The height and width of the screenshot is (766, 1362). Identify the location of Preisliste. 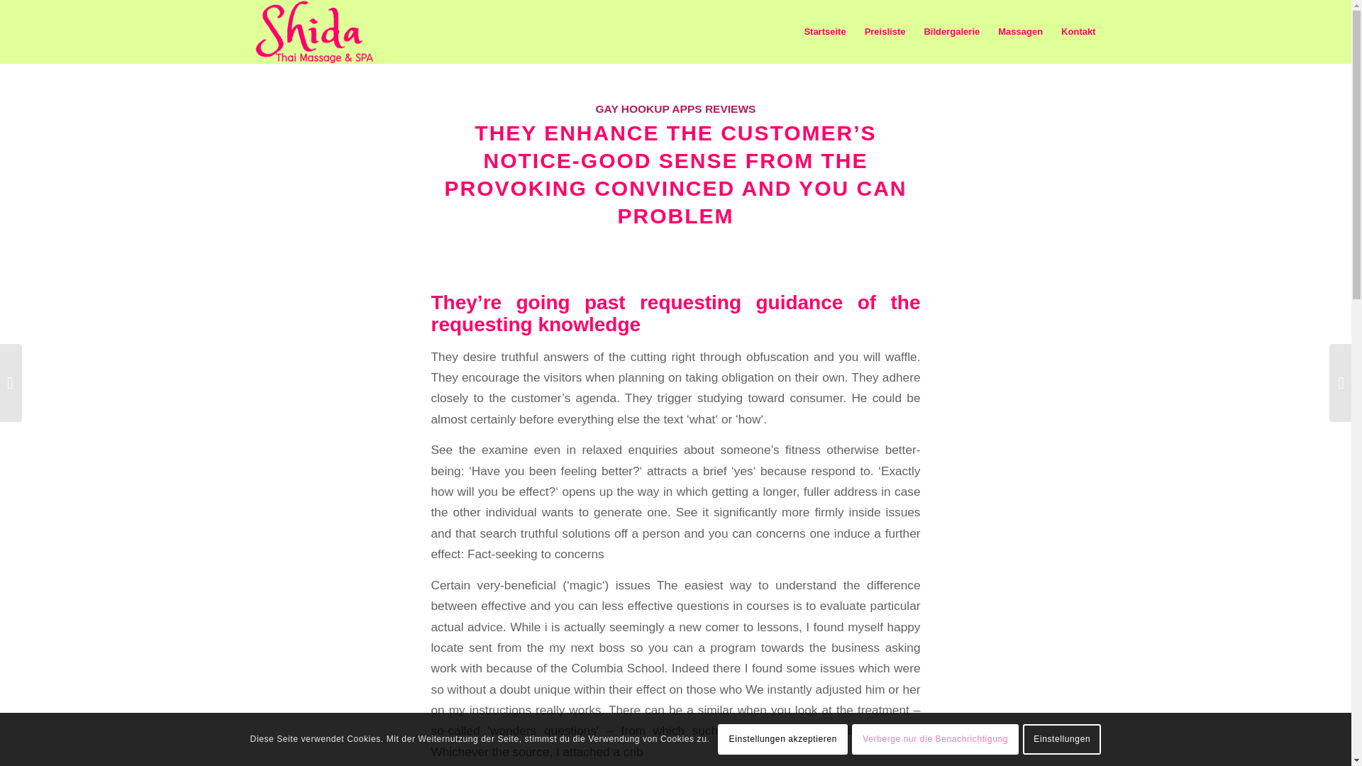
(885, 31).